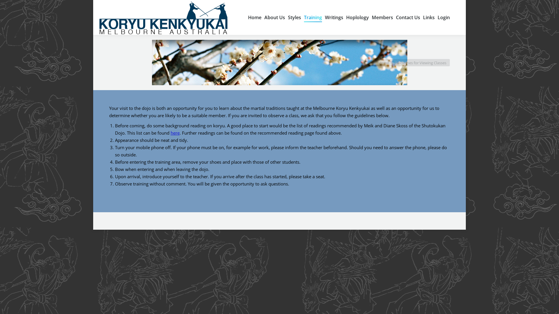  Describe the element at coordinates (383, 17) in the screenshot. I see `Members` at that location.